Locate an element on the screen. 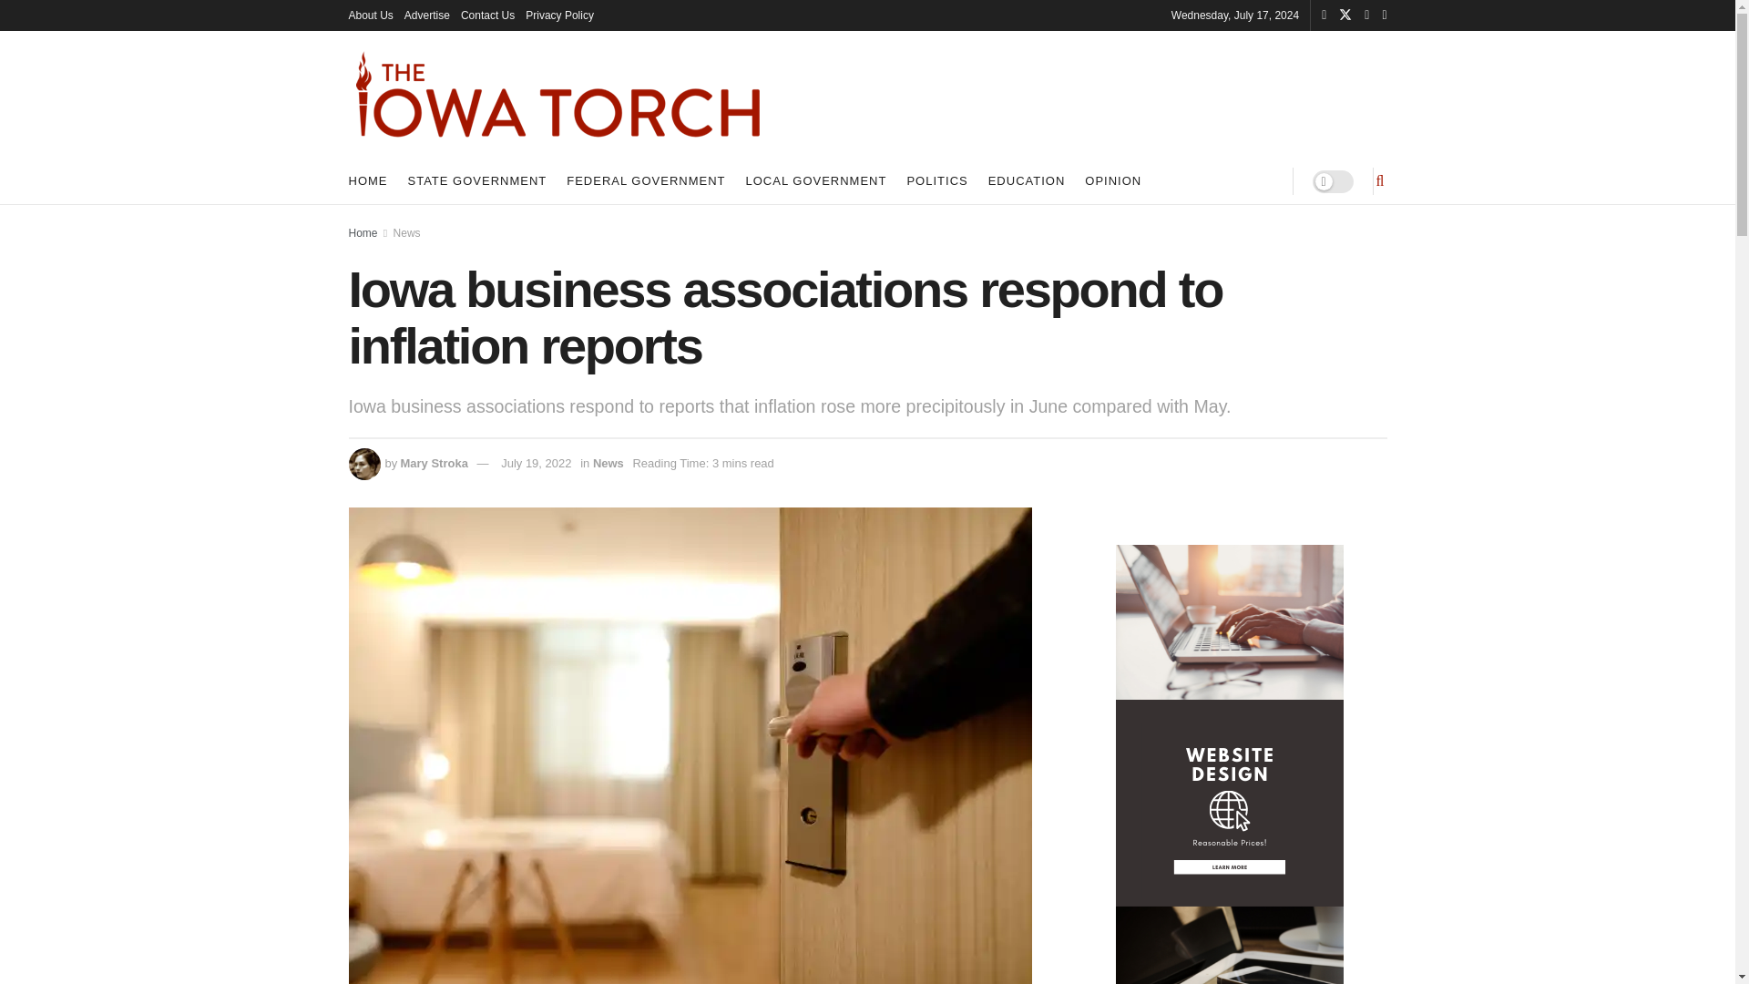 The height and width of the screenshot is (984, 1749). Advertise is located at coordinates (426, 15).